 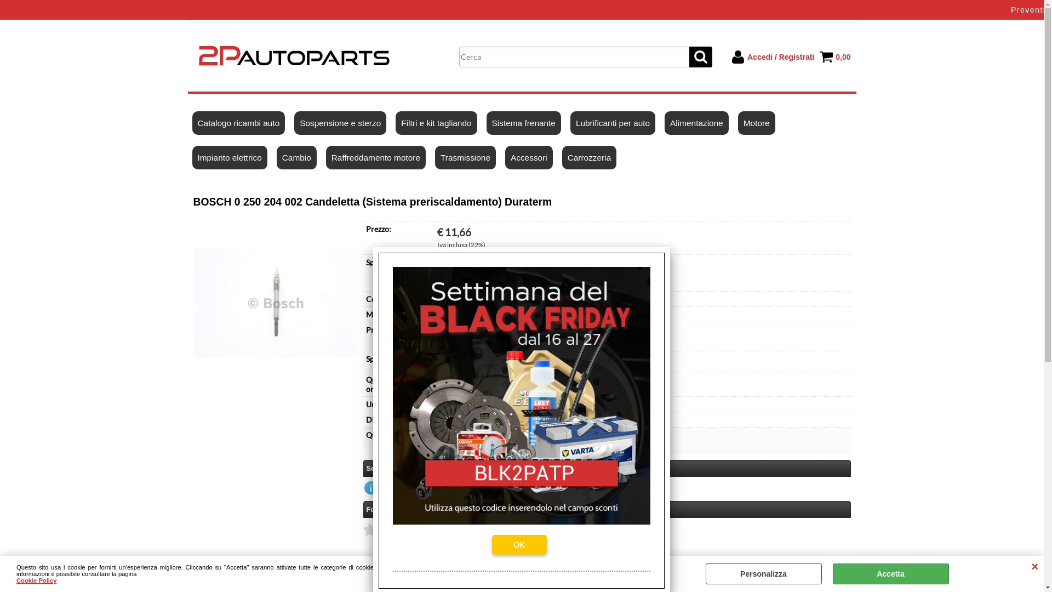 I want to click on Trasmissione, so click(x=466, y=158).